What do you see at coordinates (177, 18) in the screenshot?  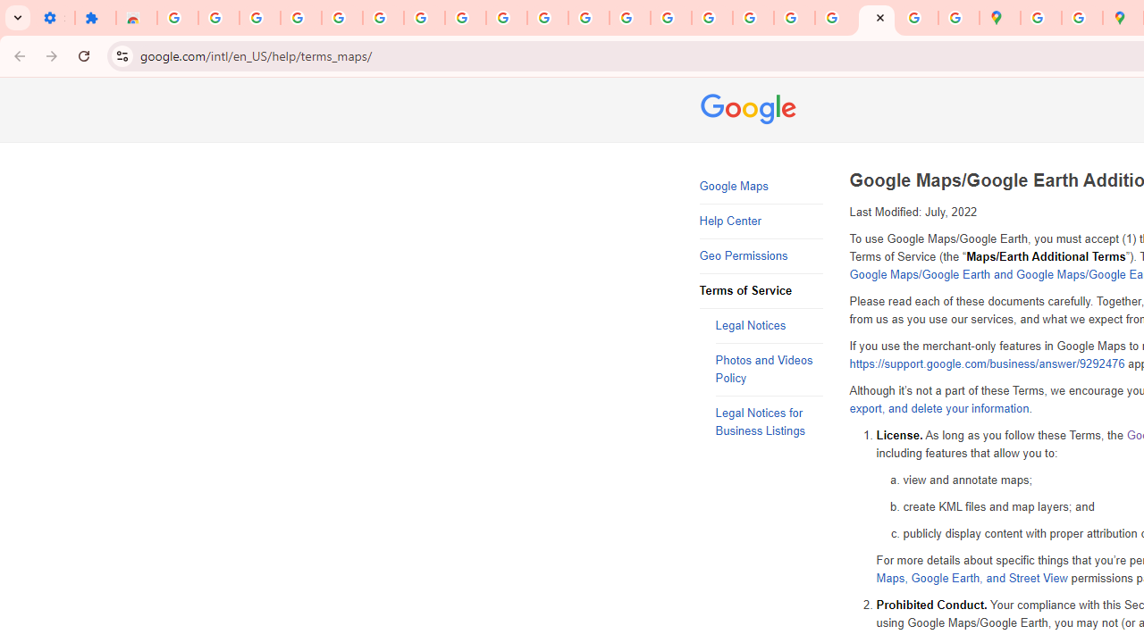 I see `Sign in - Google Accounts` at bounding box center [177, 18].